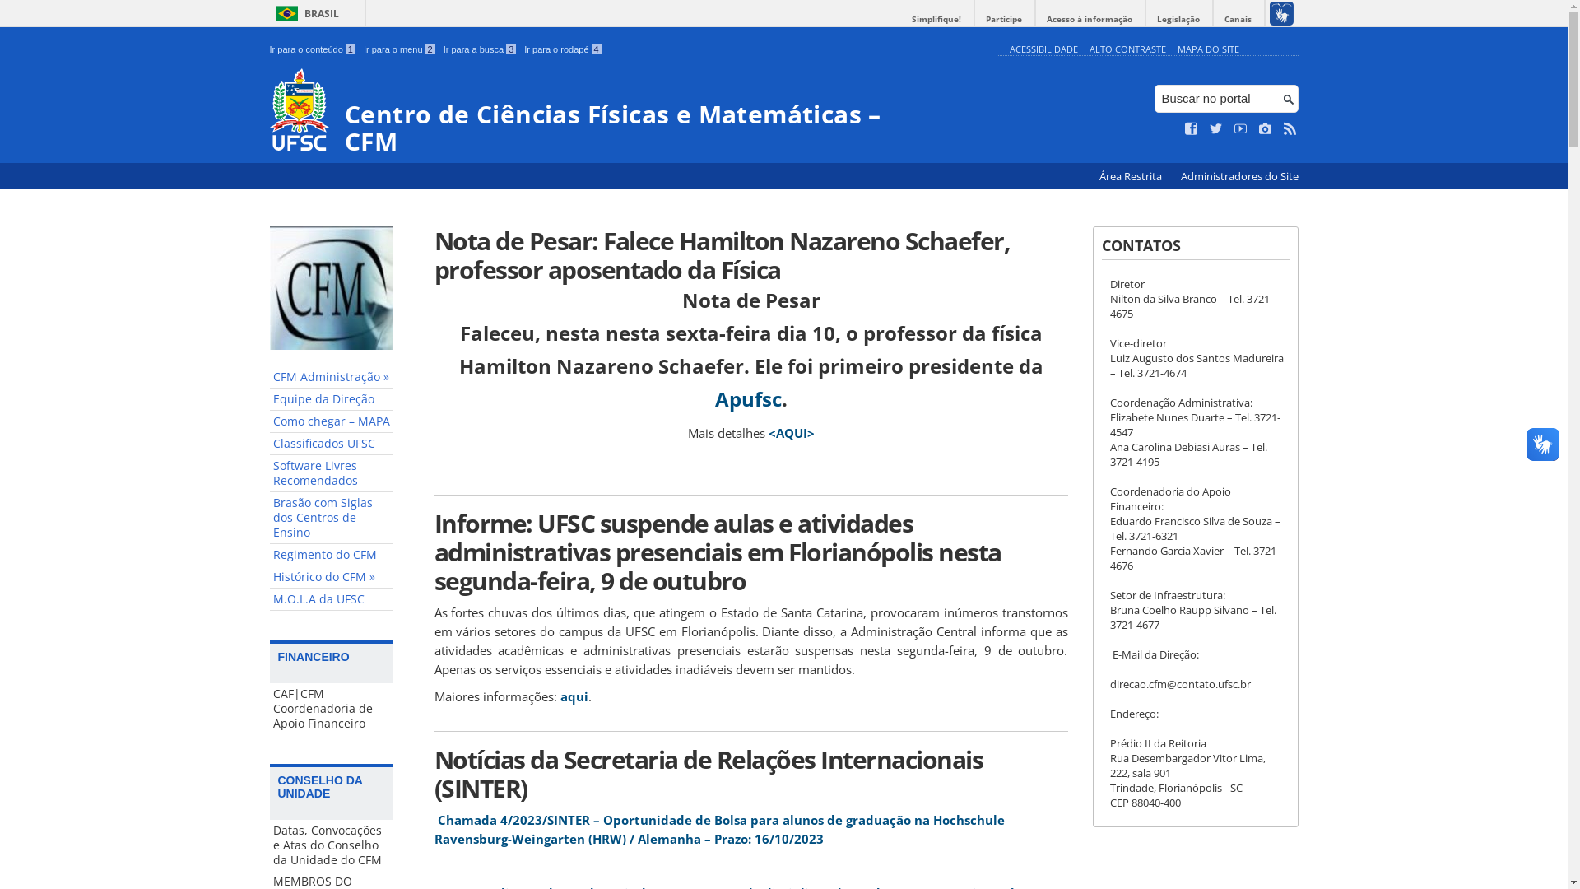  I want to click on Veja no Instagram, so click(1266, 129).